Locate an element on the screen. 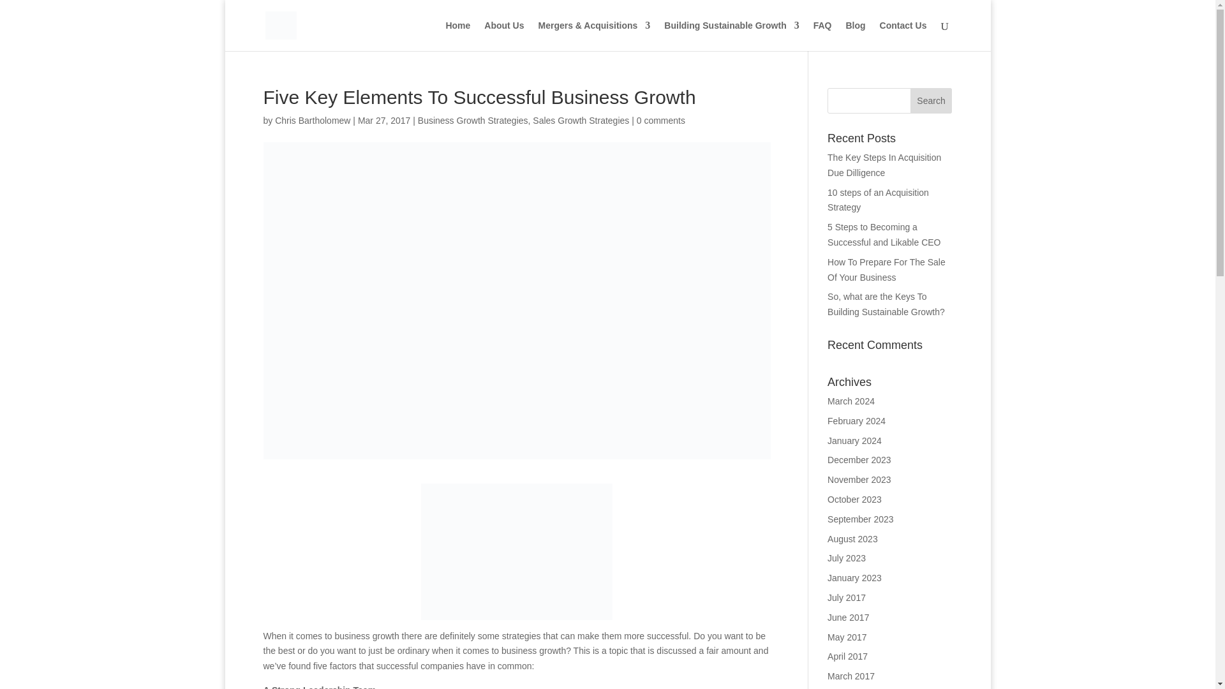 This screenshot has height=689, width=1225. December 2023 is located at coordinates (859, 459).